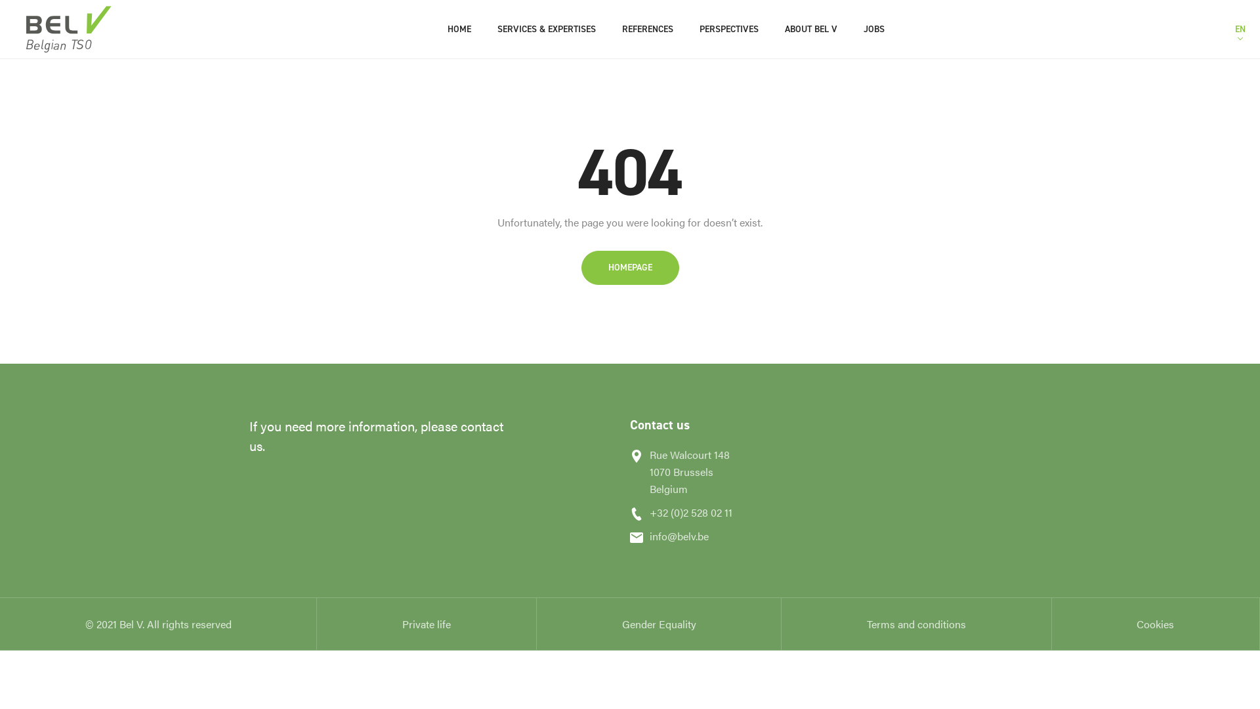 The height and width of the screenshot is (709, 1260). What do you see at coordinates (1155, 624) in the screenshot?
I see `Cookies` at bounding box center [1155, 624].